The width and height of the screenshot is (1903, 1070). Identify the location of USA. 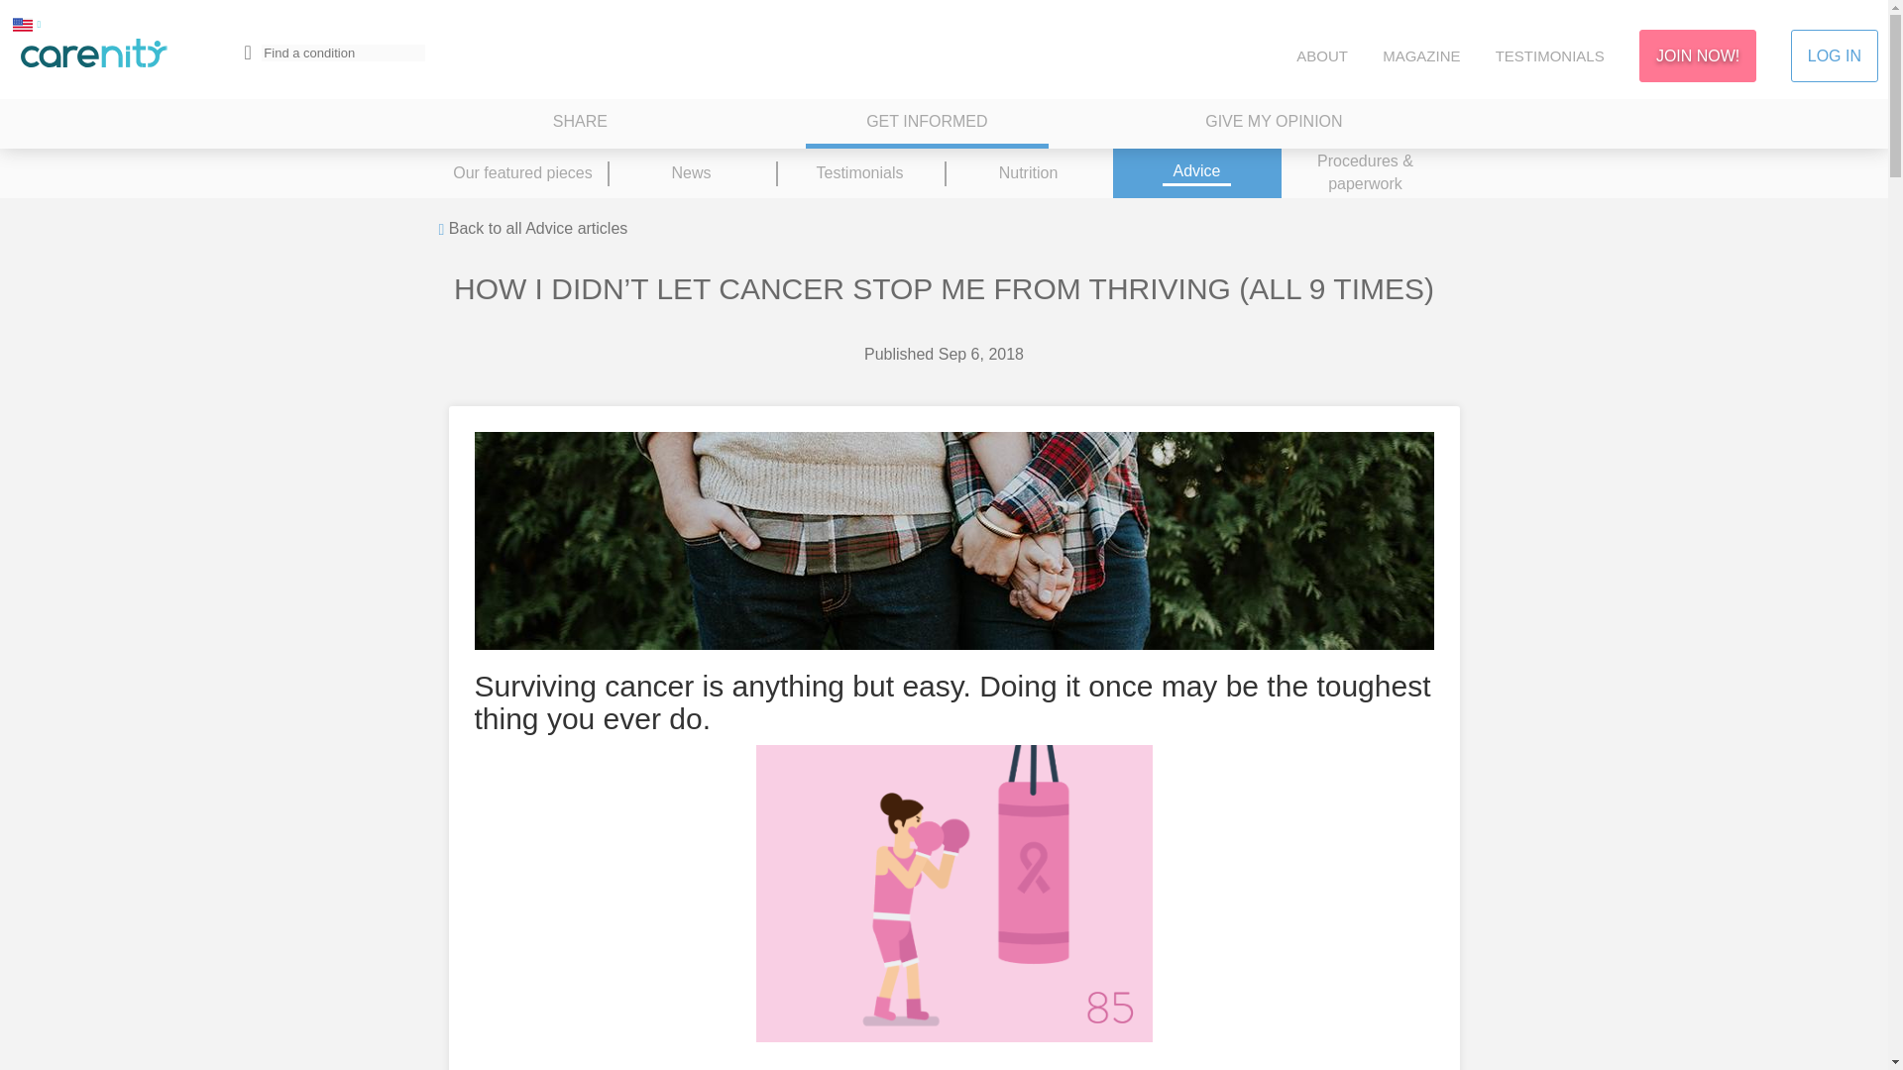
(22, 24).